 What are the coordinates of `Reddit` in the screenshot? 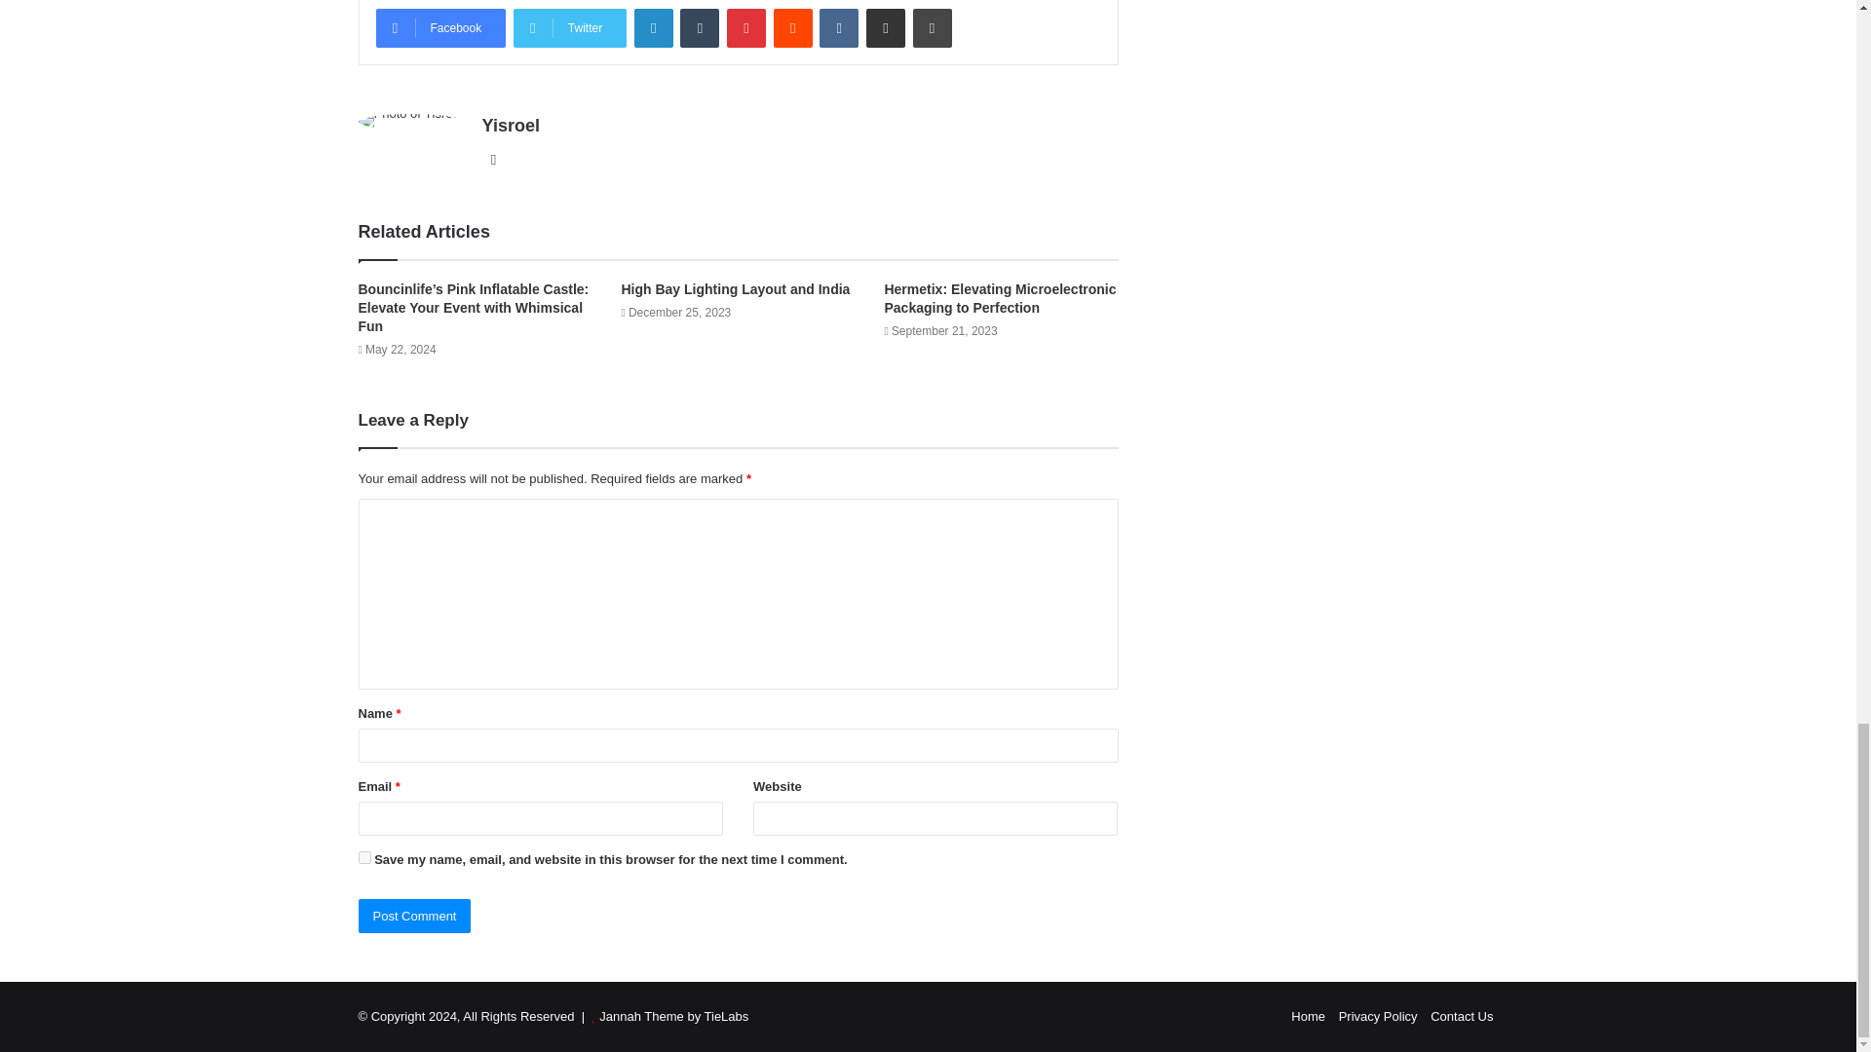 It's located at (793, 27).